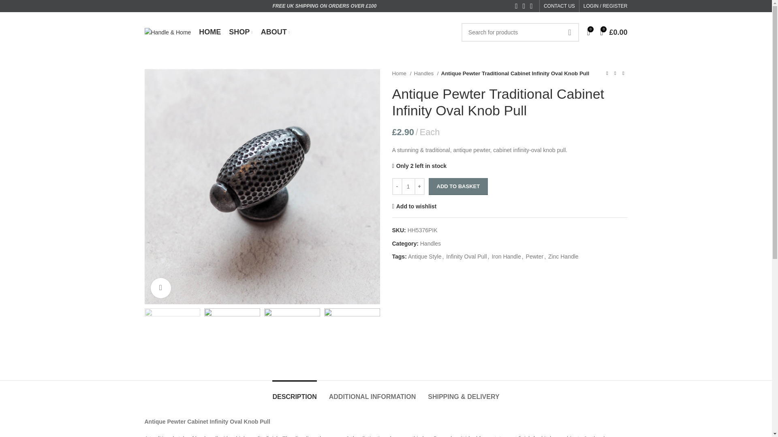 The height and width of the screenshot is (437, 778). I want to click on Search for products, so click(520, 32).